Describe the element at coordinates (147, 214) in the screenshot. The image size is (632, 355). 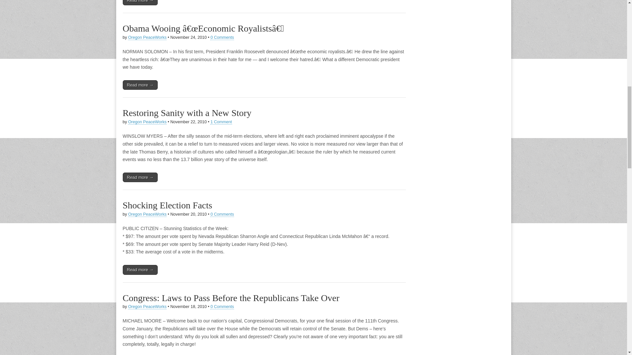
I see `Posts by Oregon PeaceWorks` at that location.